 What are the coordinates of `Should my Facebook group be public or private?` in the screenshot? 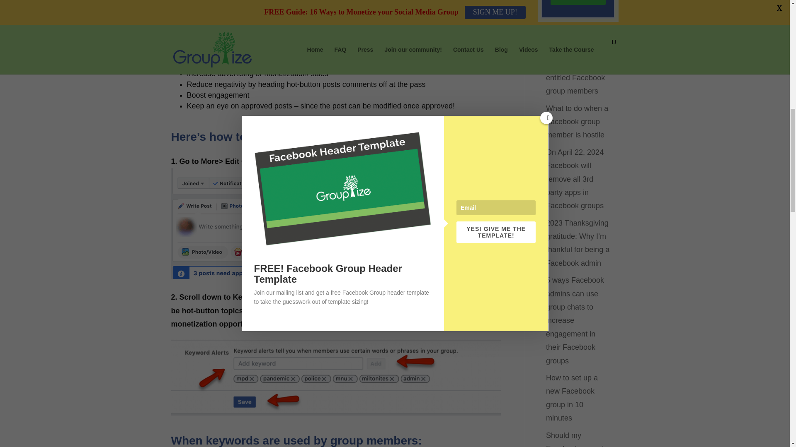 It's located at (578, 439).